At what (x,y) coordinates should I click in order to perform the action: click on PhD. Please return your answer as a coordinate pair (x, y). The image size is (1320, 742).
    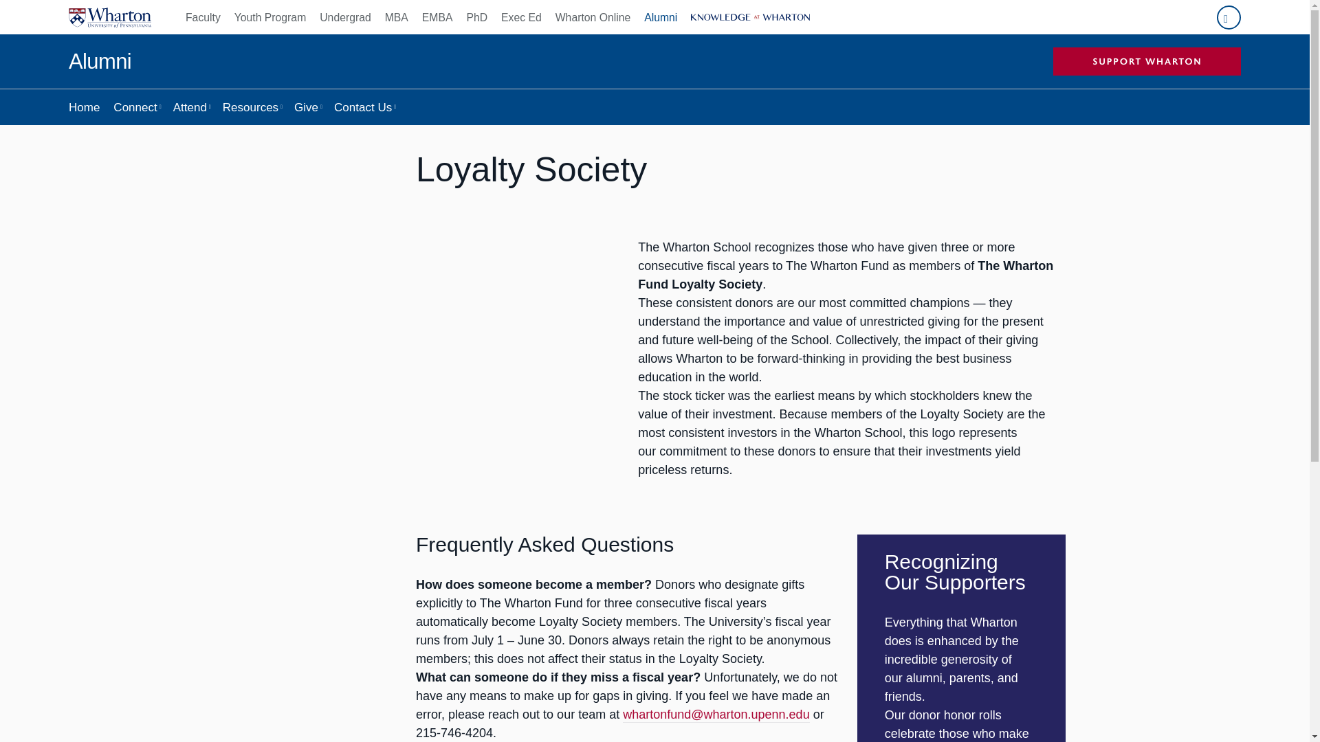
    Looking at the image, I should click on (476, 16).